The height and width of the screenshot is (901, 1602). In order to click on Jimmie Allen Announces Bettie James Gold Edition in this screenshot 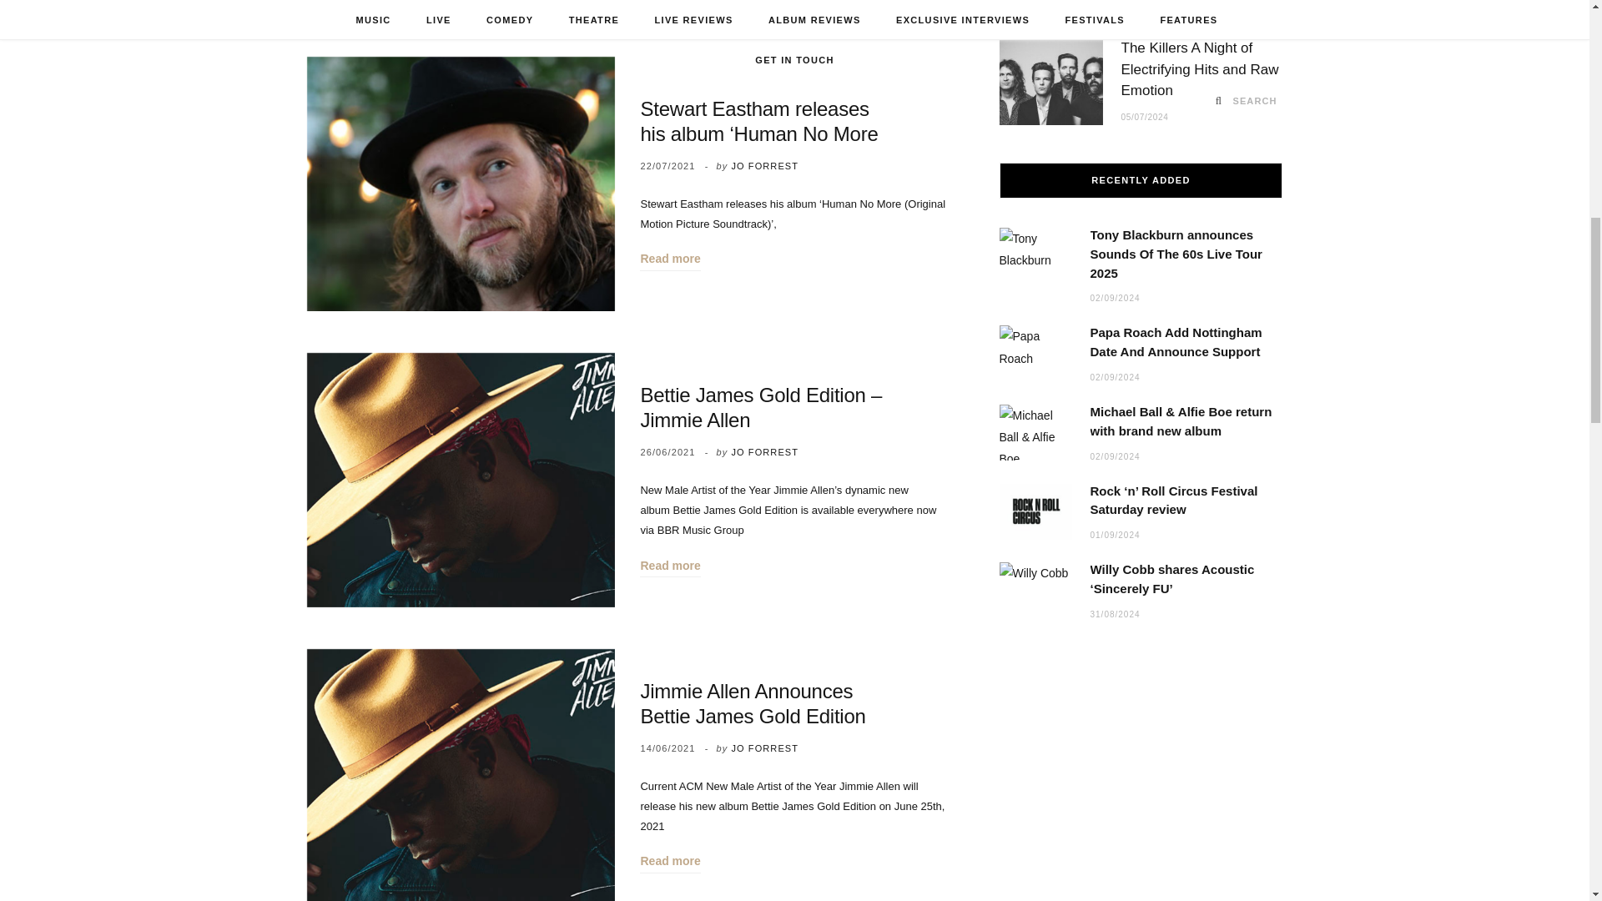, I will do `click(752, 703)`.